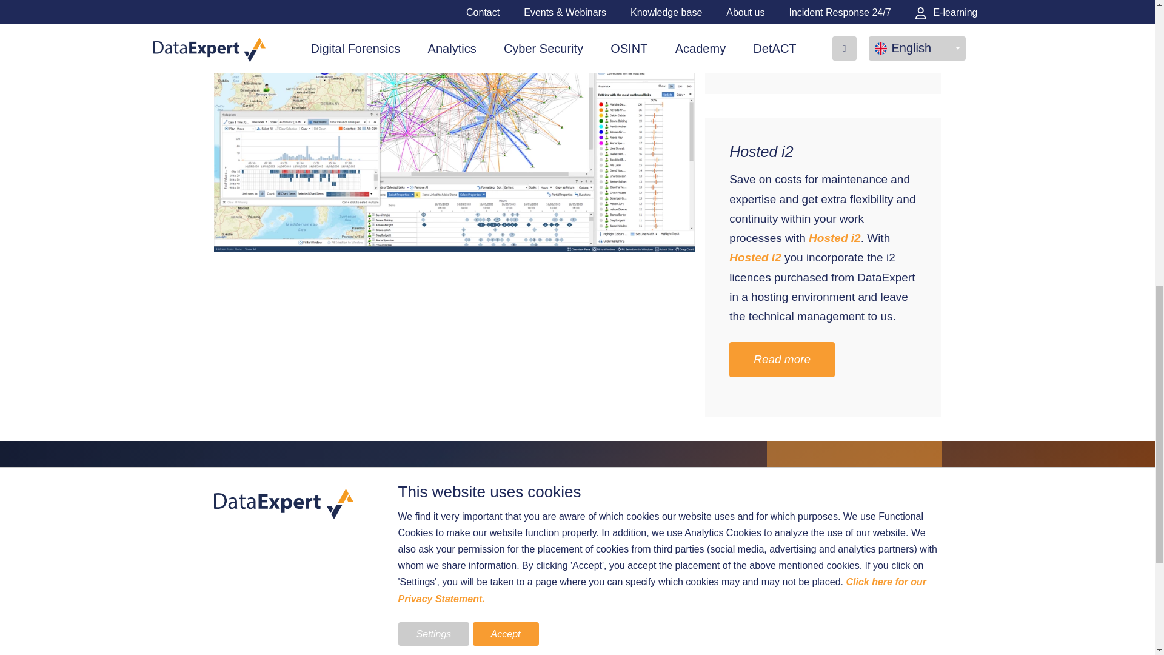  I want to click on Products , so click(313, 478).